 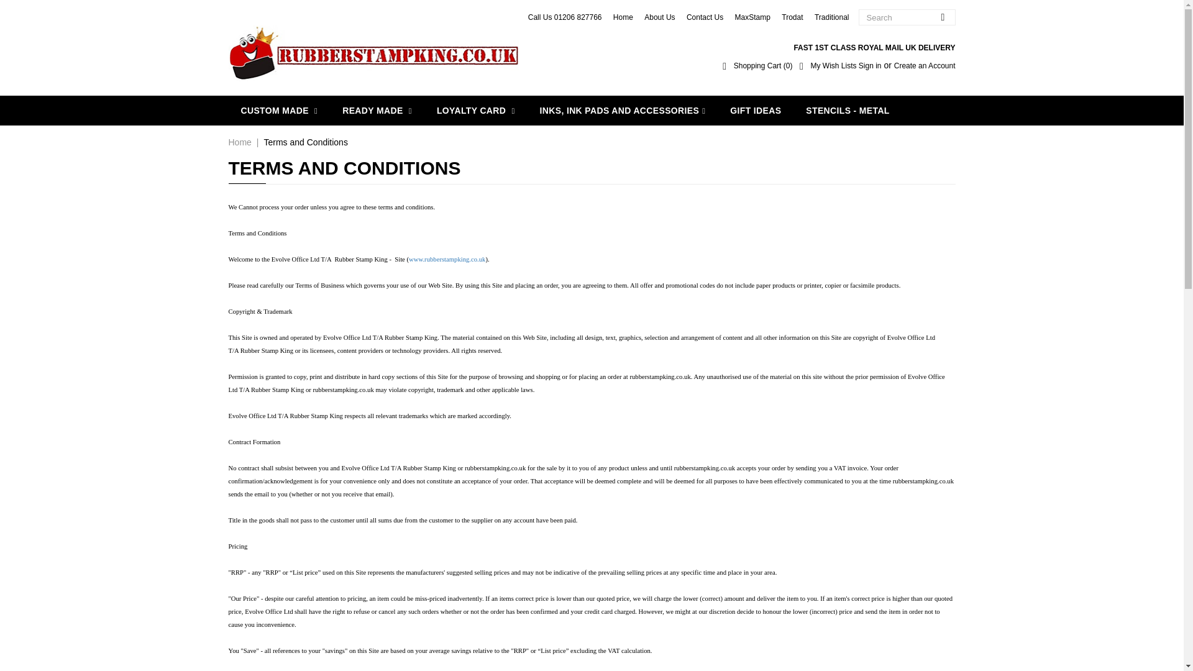 What do you see at coordinates (377, 111) in the screenshot?
I see `READY MADE` at bounding box center [377, 111].